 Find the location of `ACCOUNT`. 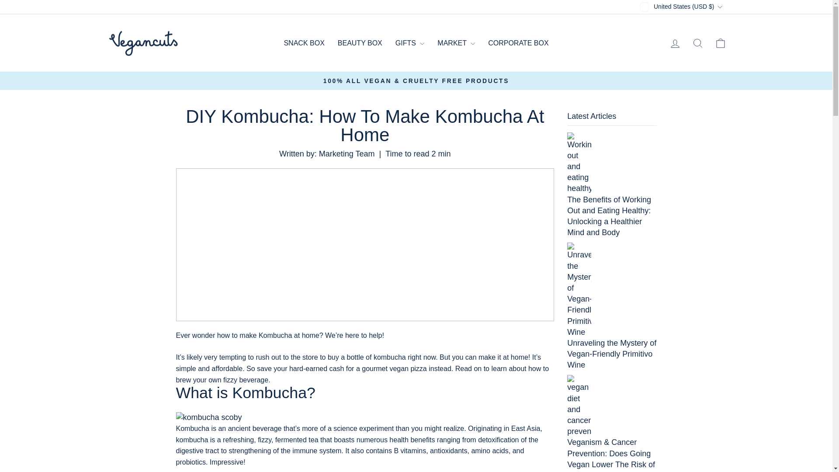

ACCOUNT is located at coordinates (675, 44).